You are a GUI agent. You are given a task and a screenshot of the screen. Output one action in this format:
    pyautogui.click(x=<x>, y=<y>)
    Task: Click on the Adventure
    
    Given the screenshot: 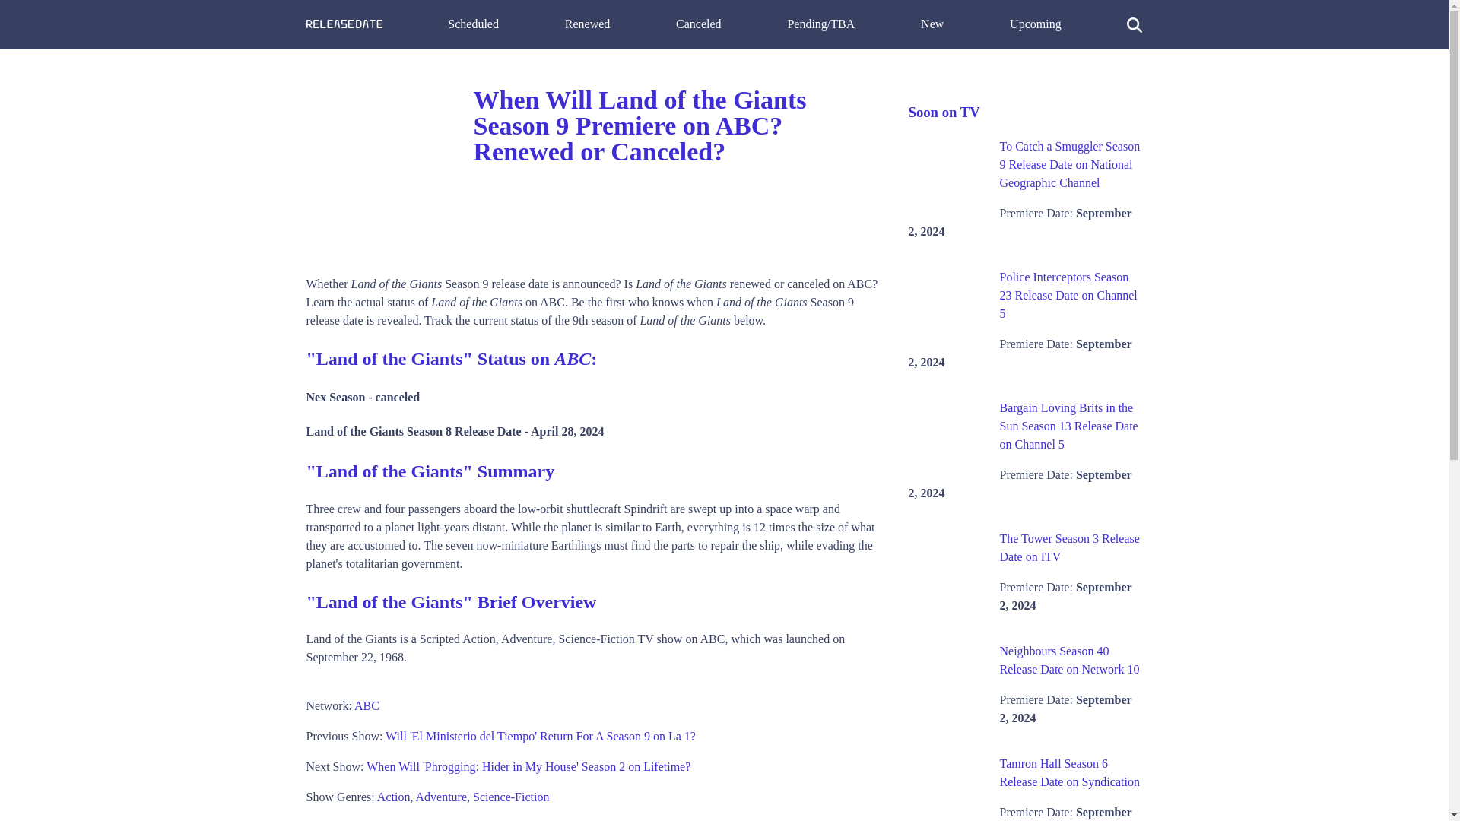 What is the action you would take?
    pyautogui.click(x=441, y=797)
    